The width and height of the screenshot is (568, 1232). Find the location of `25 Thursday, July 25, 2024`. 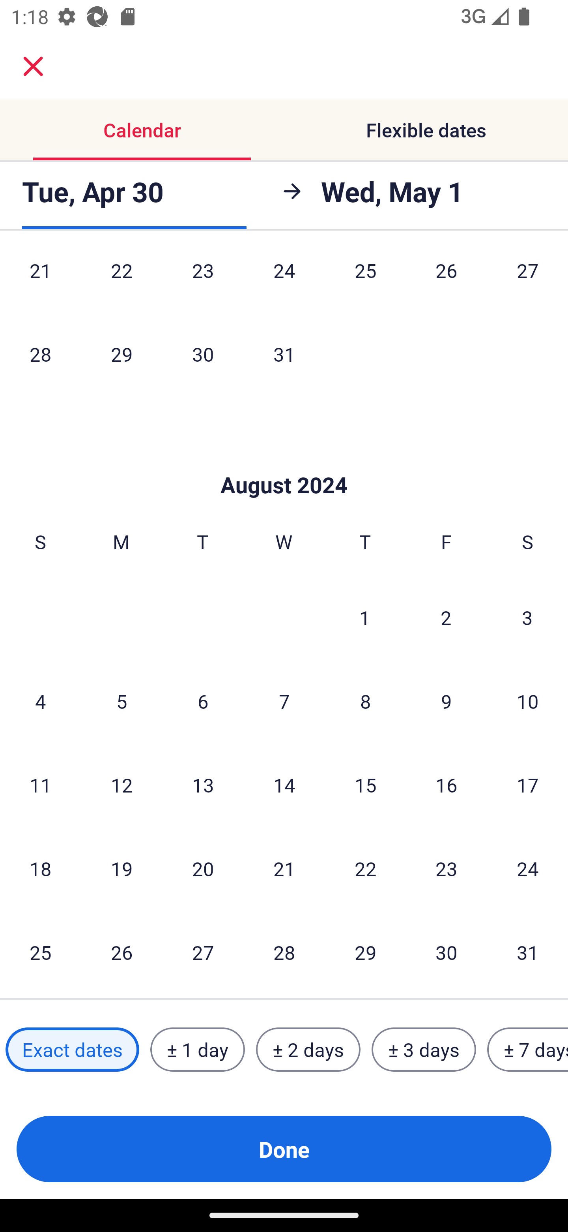

25 Thursday, July 25, 2024 is located at coordinates (365, 281).